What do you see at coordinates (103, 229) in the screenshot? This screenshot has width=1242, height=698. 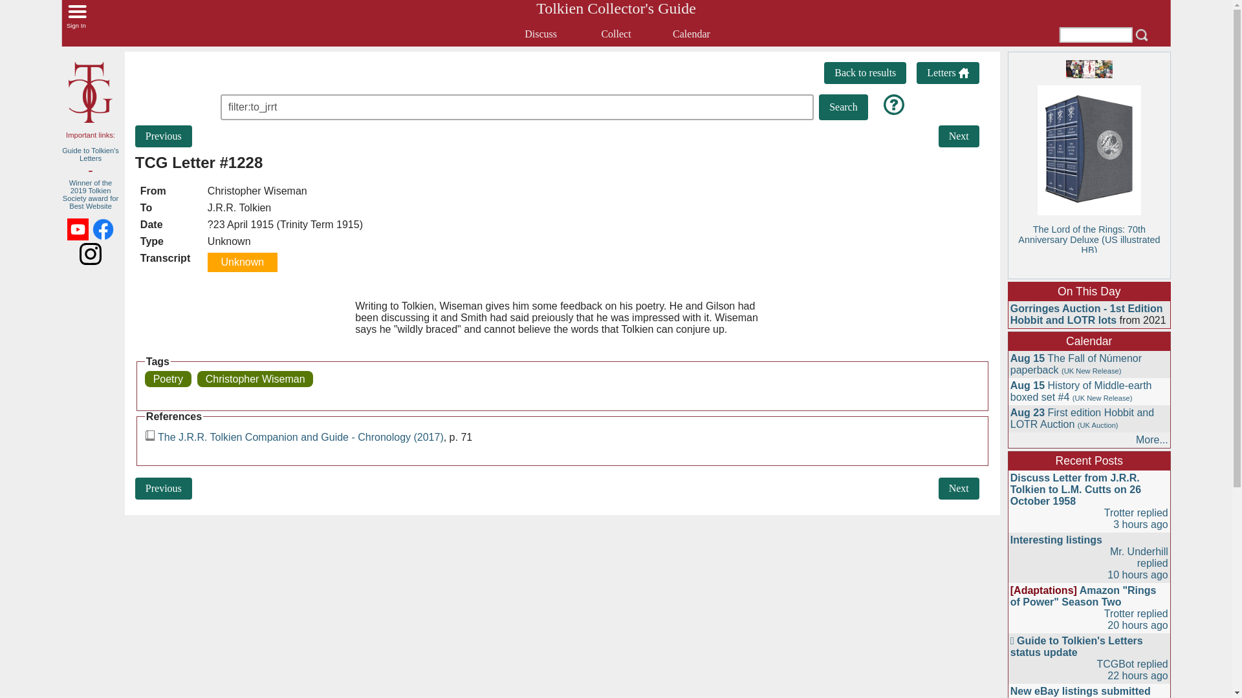 I see `TolkienGuide on Facebook` at bounding box center [103, 229].